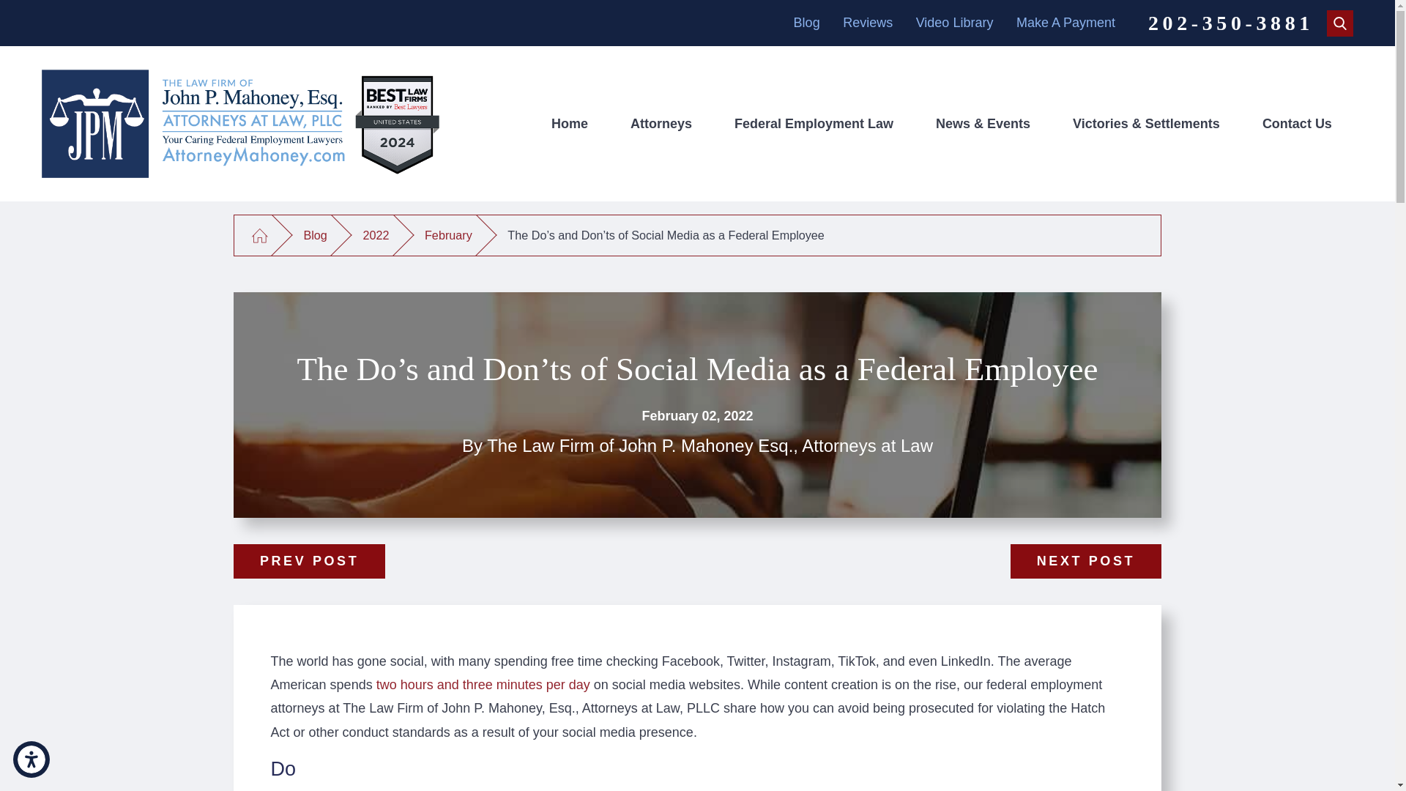 The height and width of the screenshot is (791, 1406). I want to click on Reviews, so click(867, 22).